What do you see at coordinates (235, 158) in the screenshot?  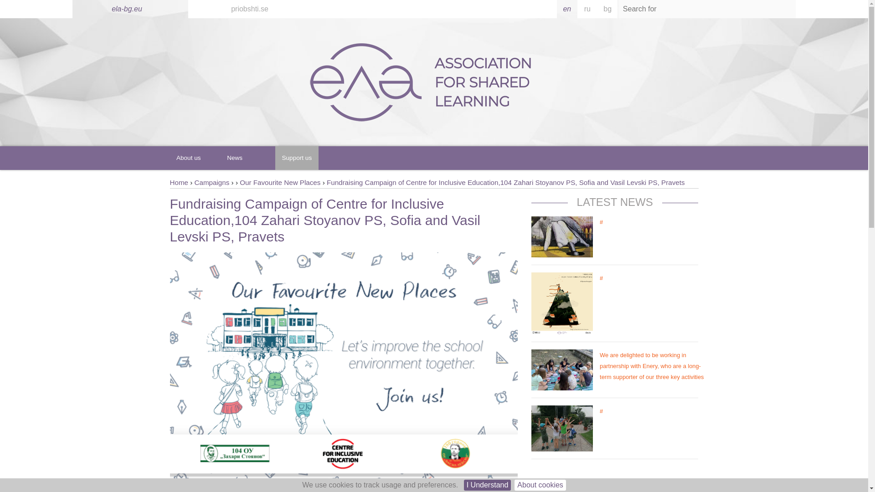 I see `News` at bounding box center [235, 158].